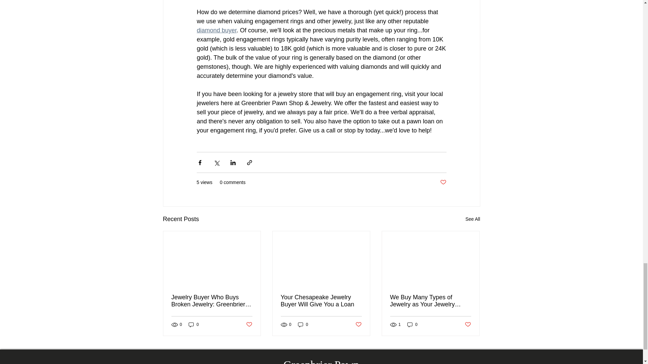 Image resolution: width=648 pixels, height=364 pixels. I want to click on 0, so click(194, 325).